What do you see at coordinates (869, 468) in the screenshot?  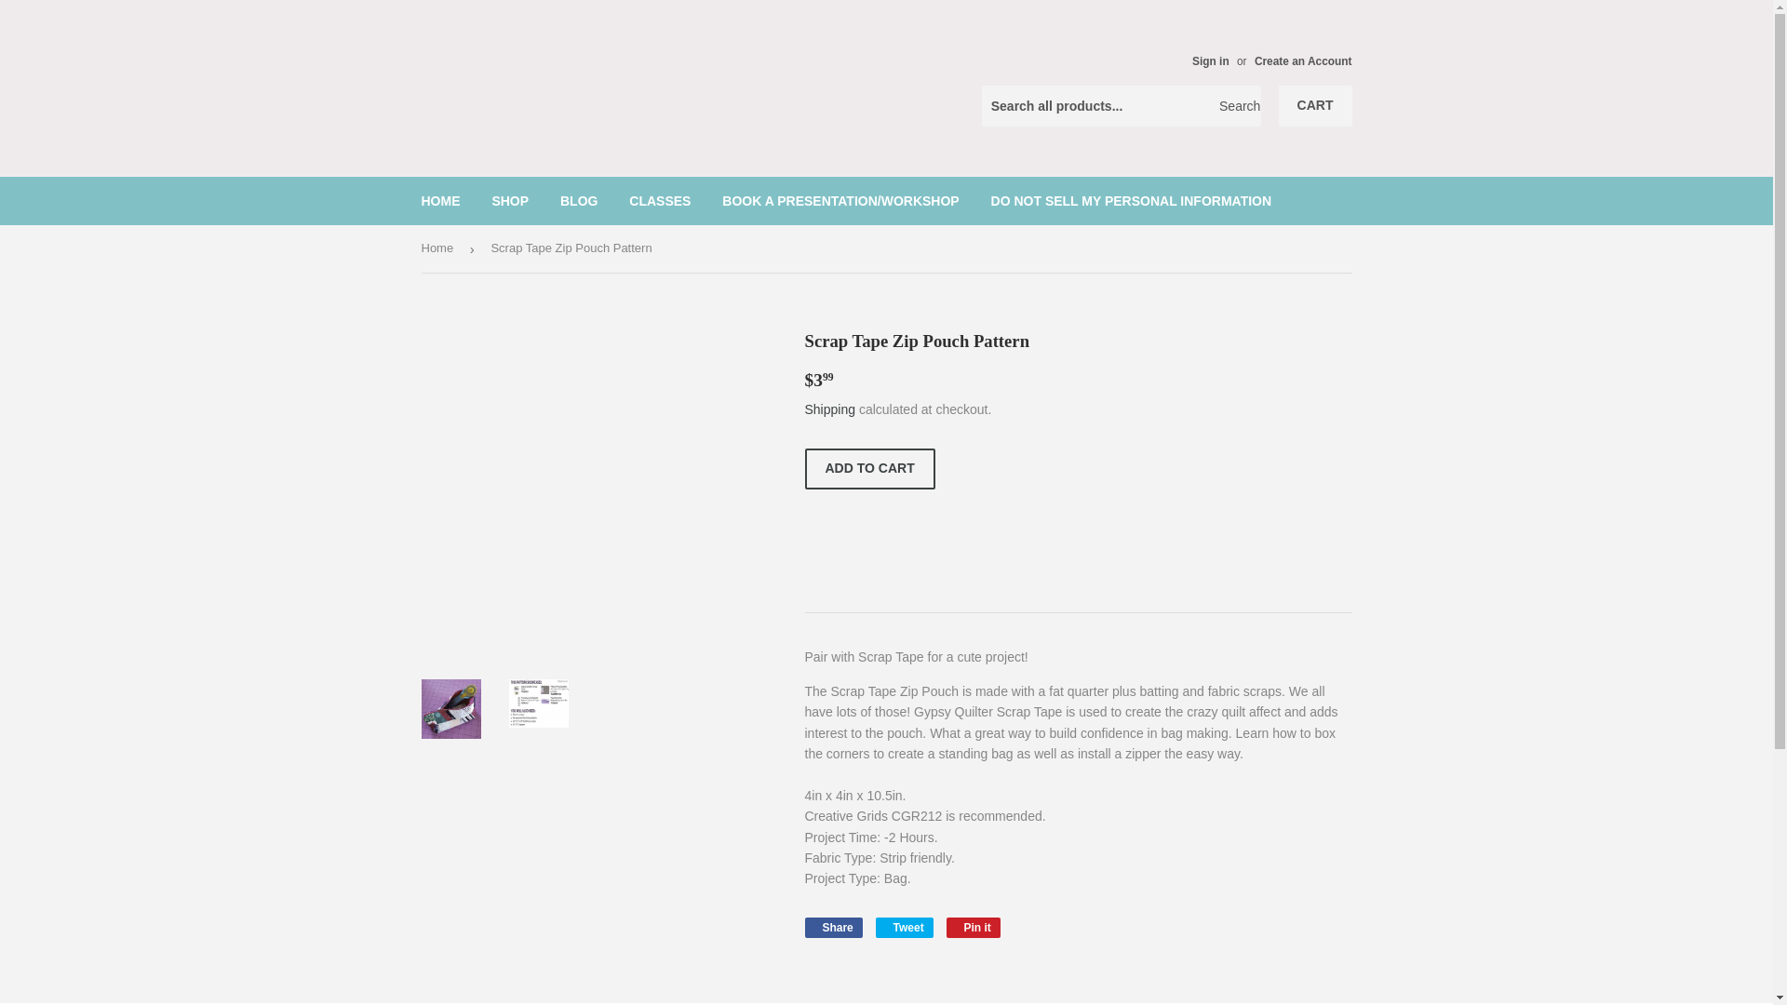 I see `Share on Facebook` at bounding box center [869, 468].